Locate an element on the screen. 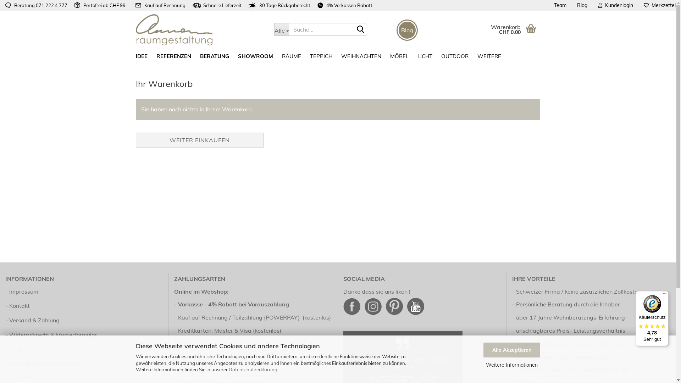 This screenshot has height=383, width=681. TEPPICH is located at coordinates (320, 56).